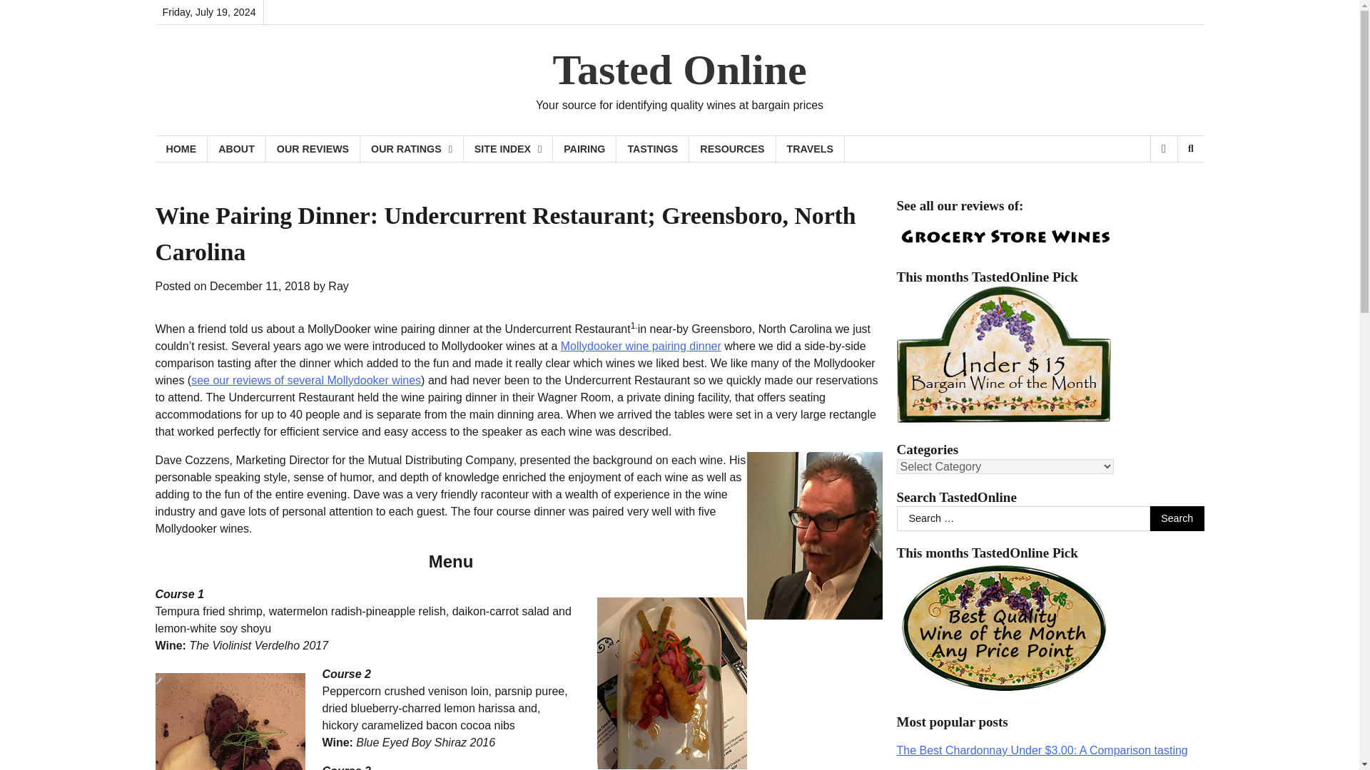 This screenshot has height=770, width=1370. What do you see at coordinates (1190, 148) in the screenshot?
I see `Search` at bounding box center [1190, 148].